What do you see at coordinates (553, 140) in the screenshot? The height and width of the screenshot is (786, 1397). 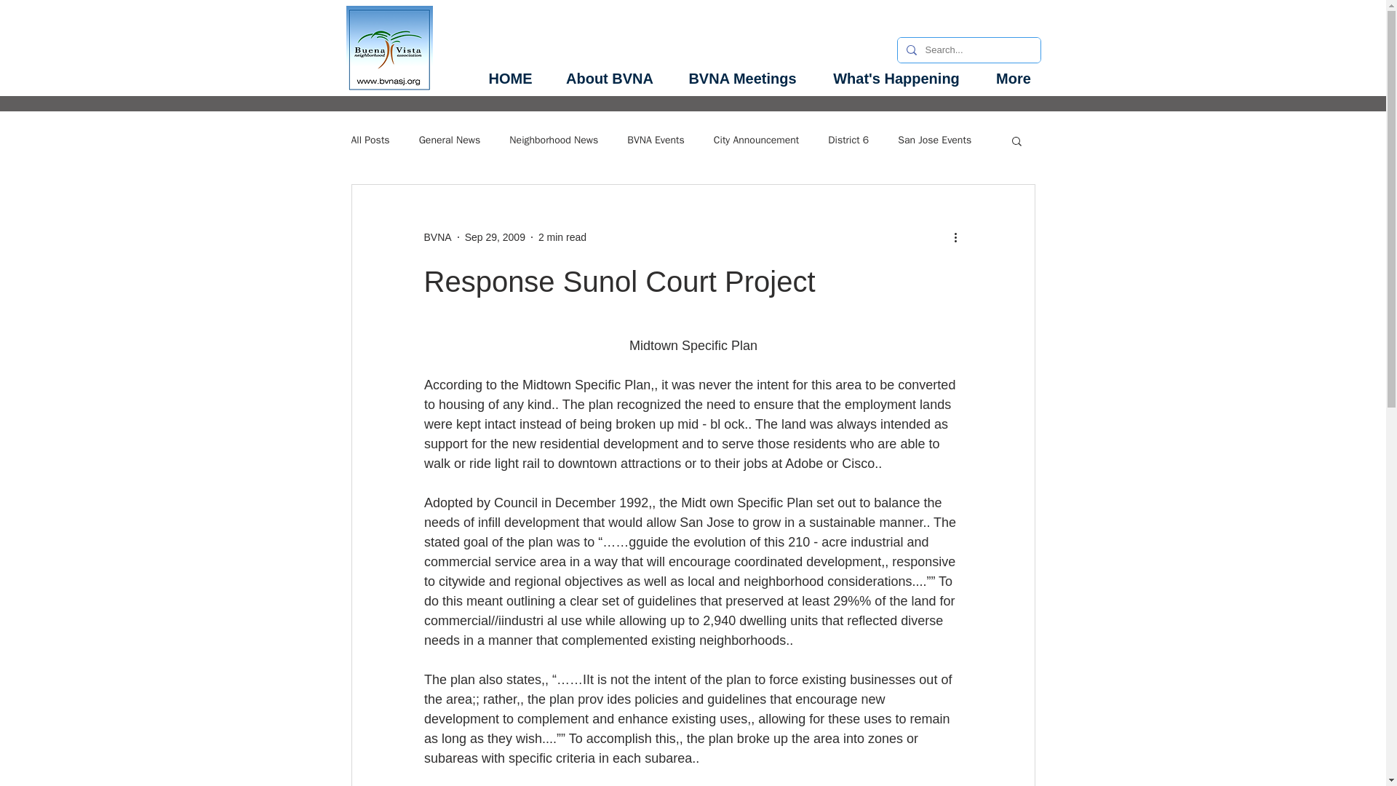 I see `Neighborhood News` at bounding box center [553, 140].